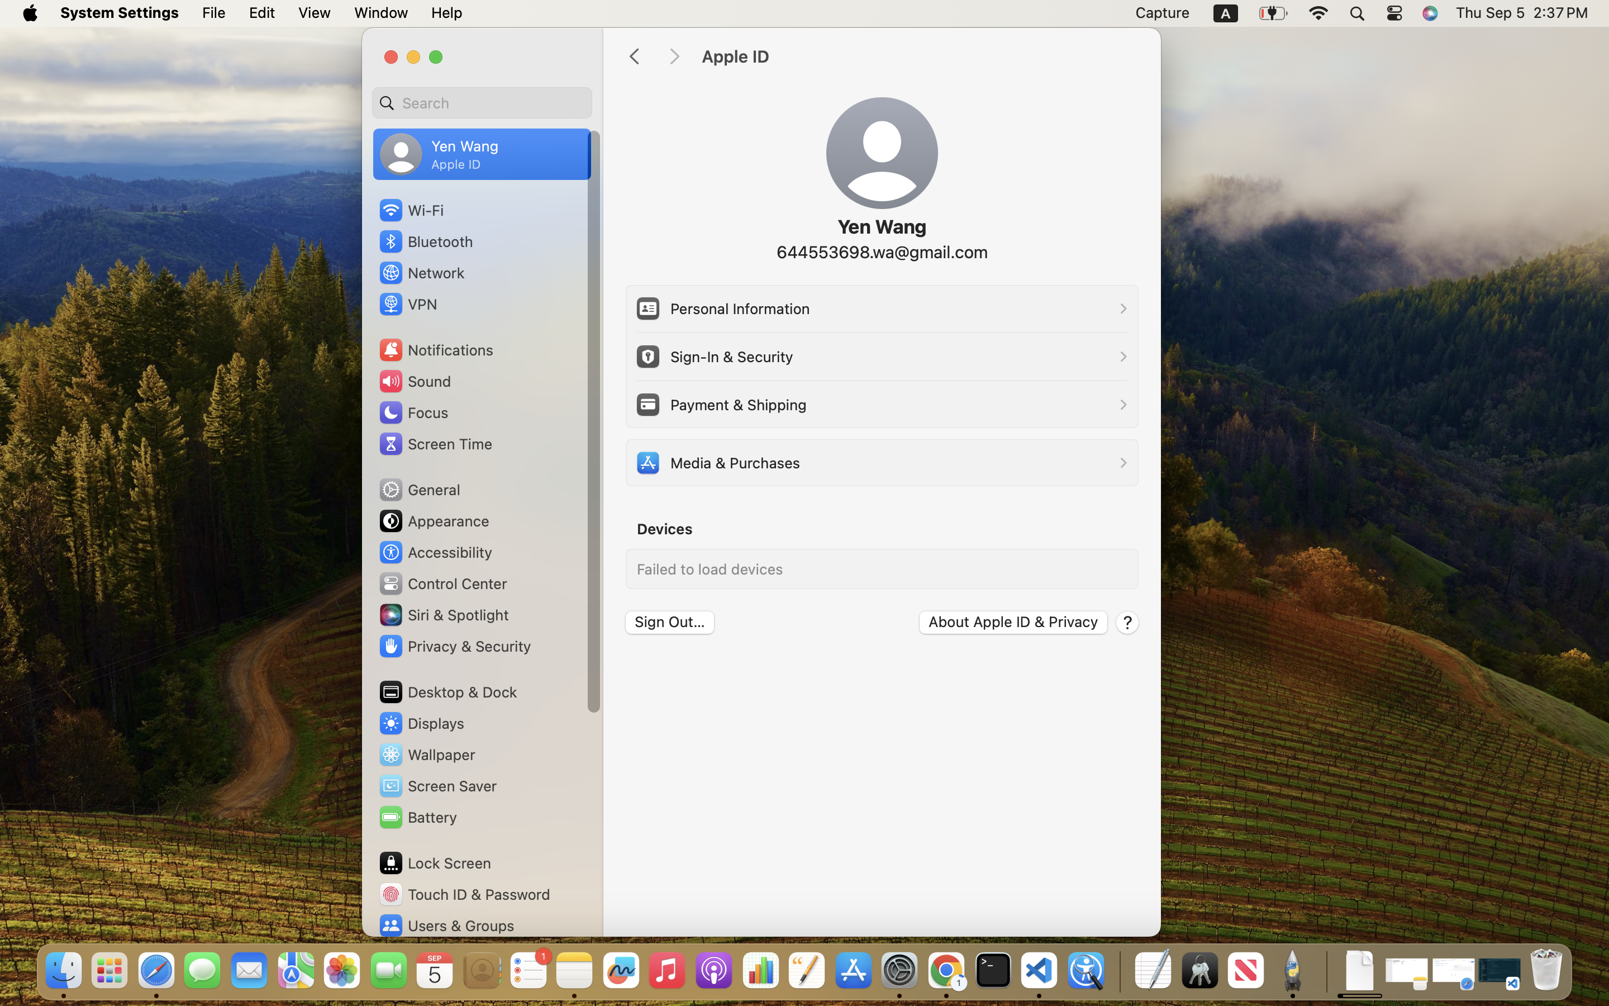 This screenshot has width=1609, height=1006. What do you see at coordinates (419, 490) in the screenshot?
I see `General` at bounding box center [419, 490].